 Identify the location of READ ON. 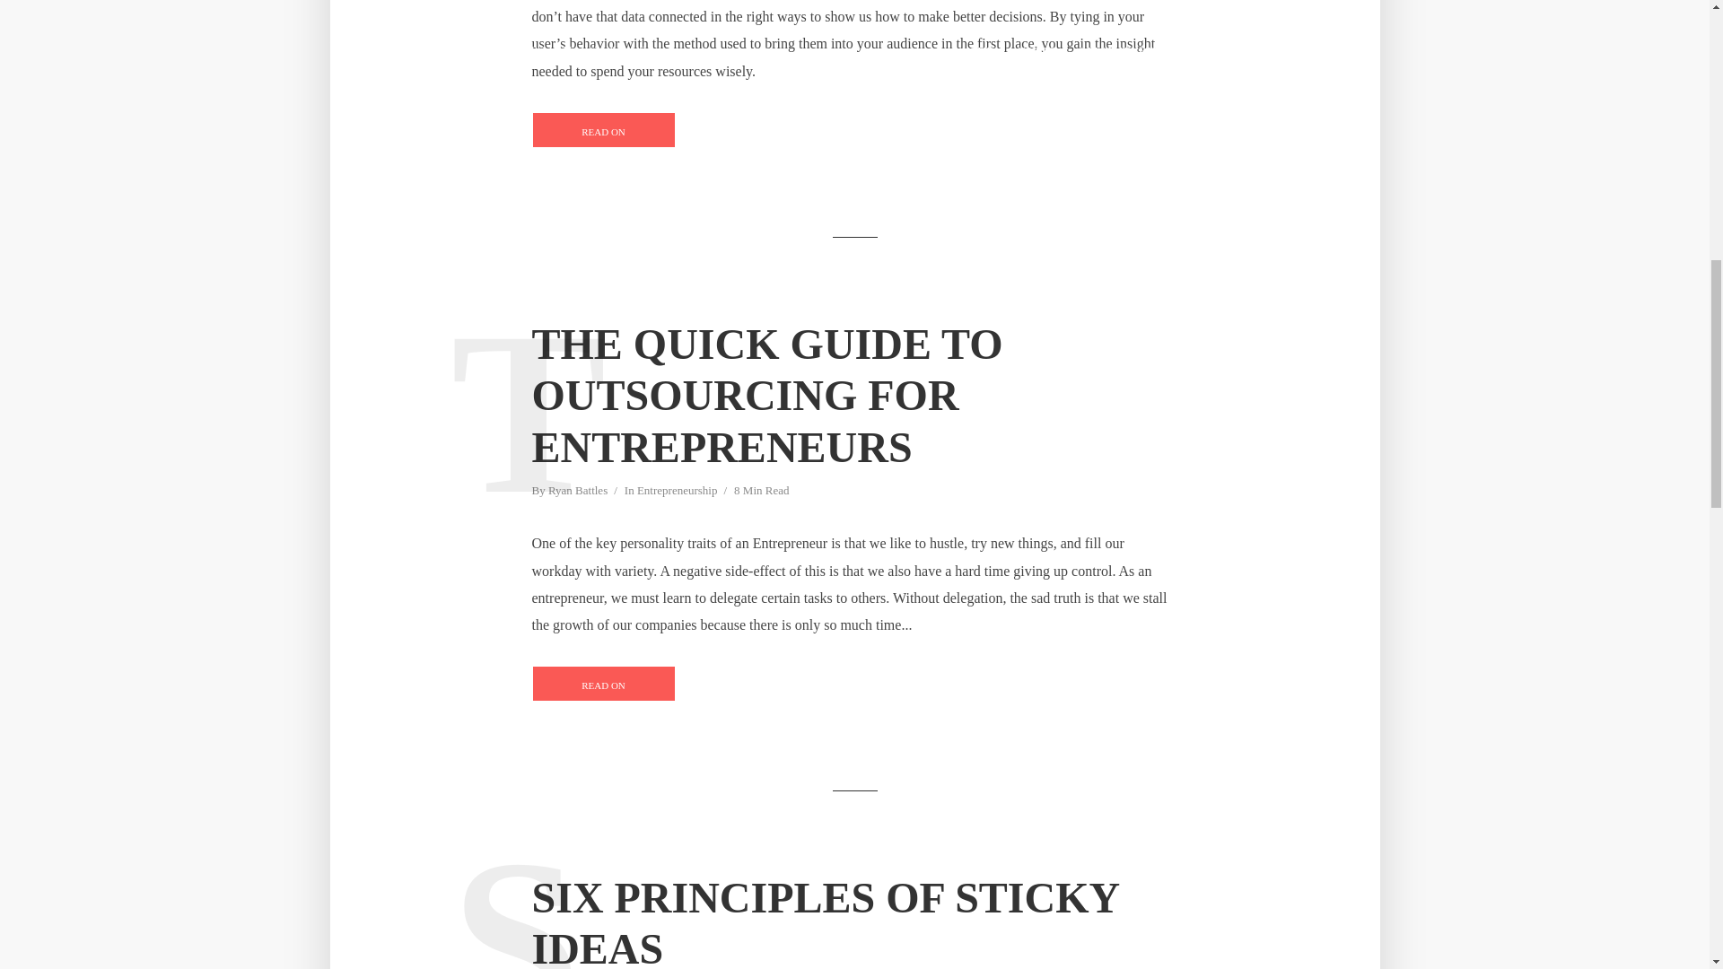
(603, 130).